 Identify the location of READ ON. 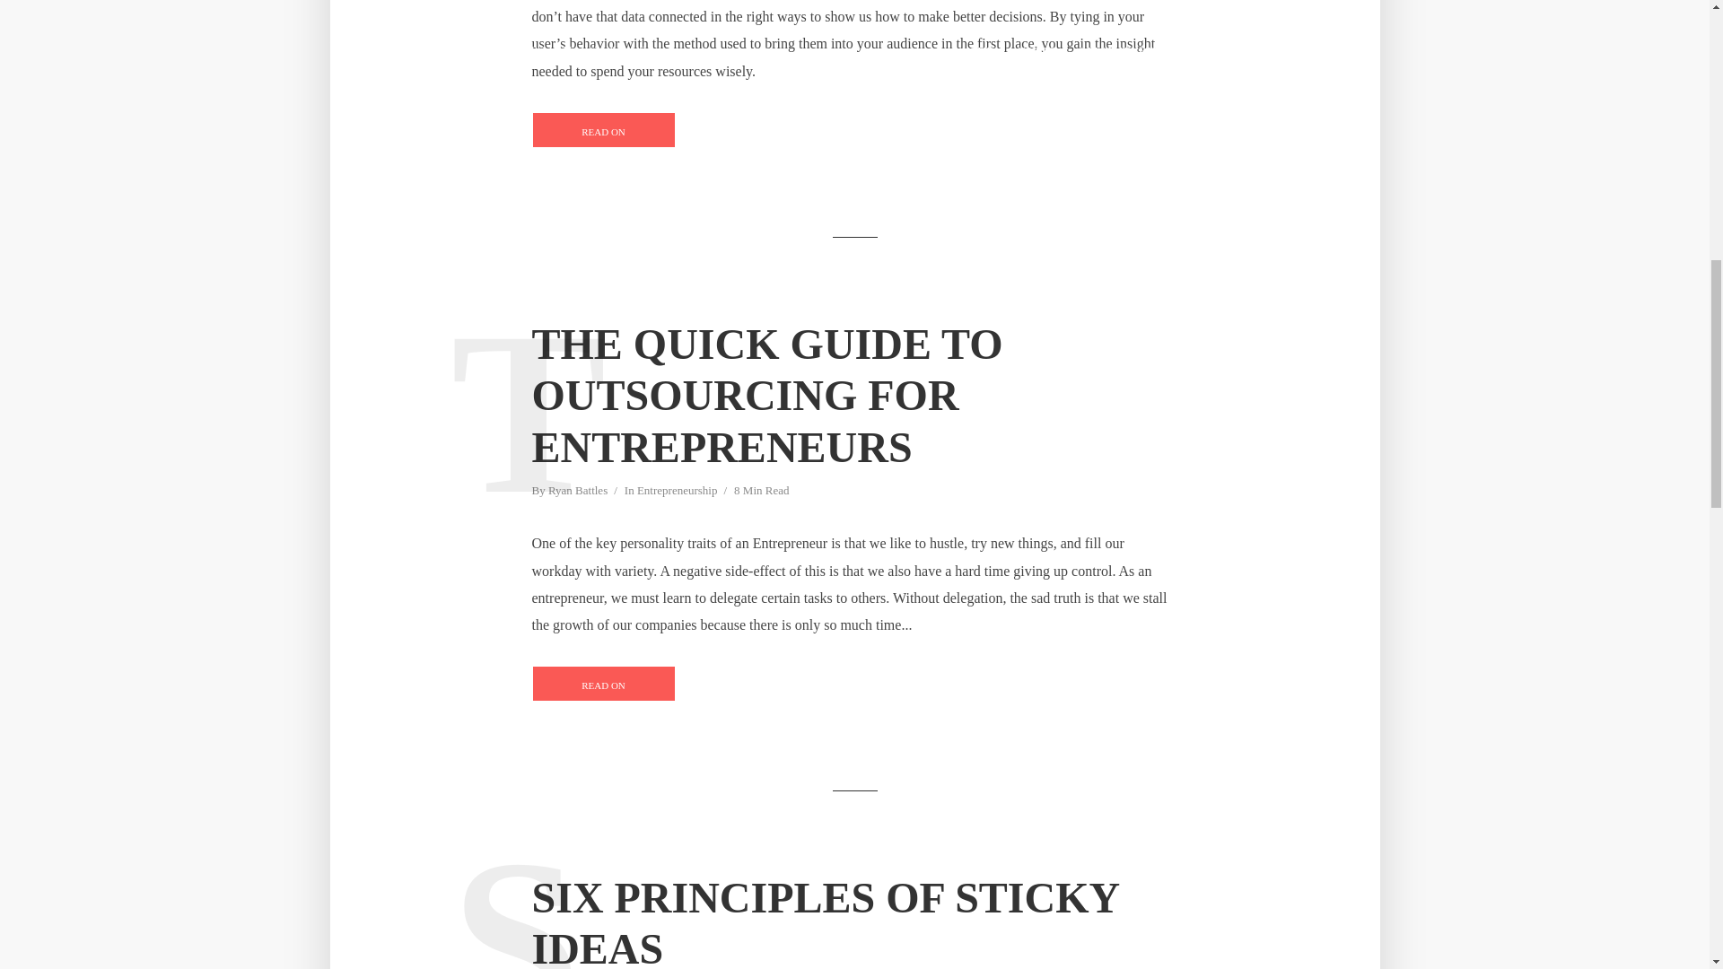
(603, 130).